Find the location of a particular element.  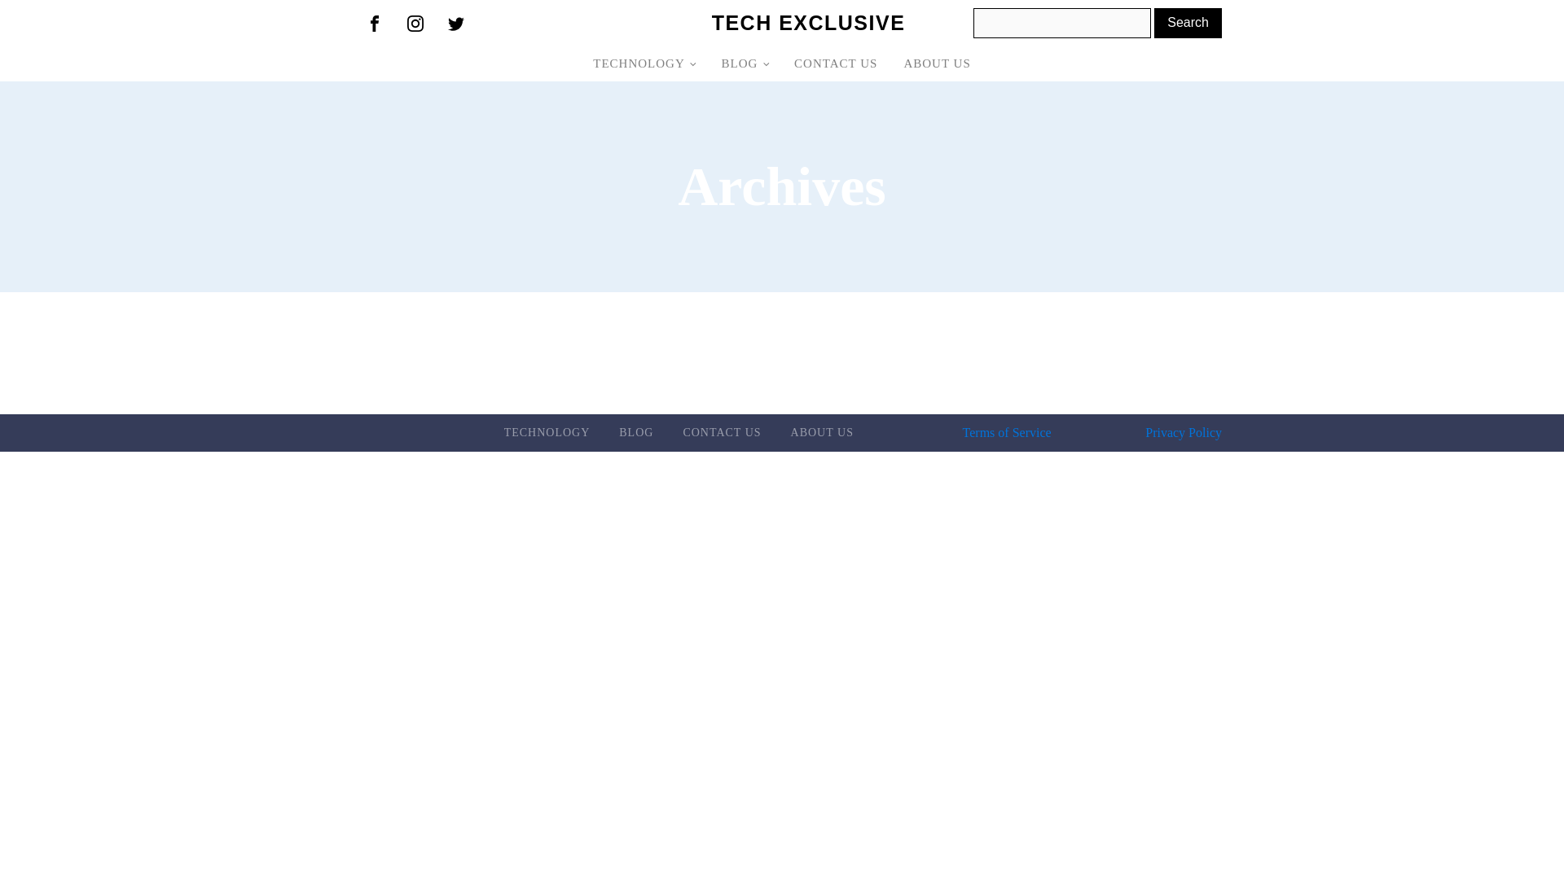

Search is located at coordinates (1188, 23).